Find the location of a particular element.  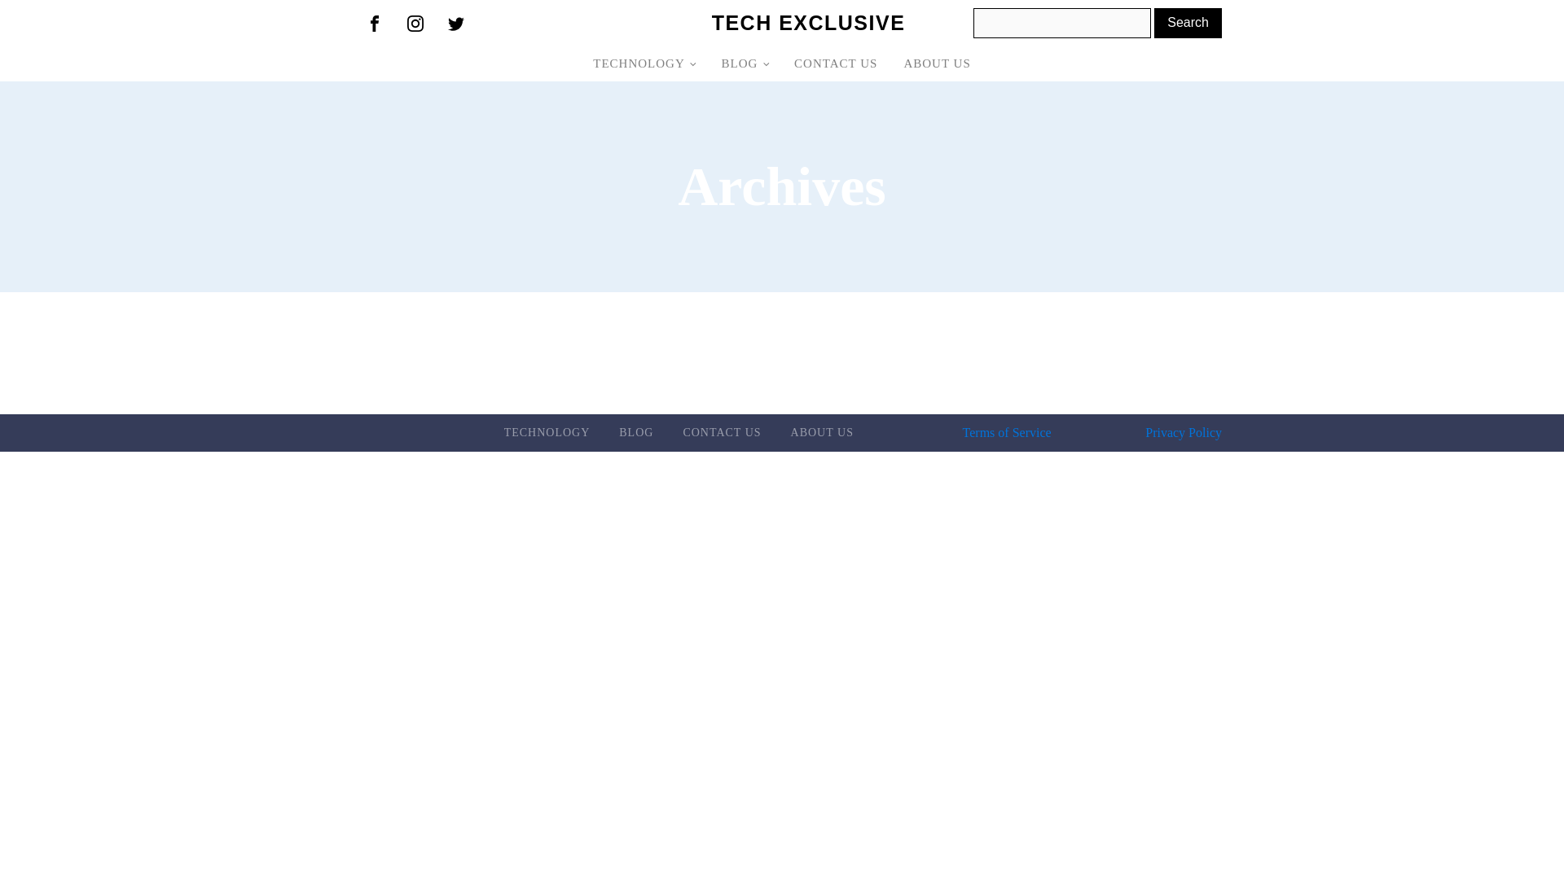

Search is located at coordinates (1188, 23).